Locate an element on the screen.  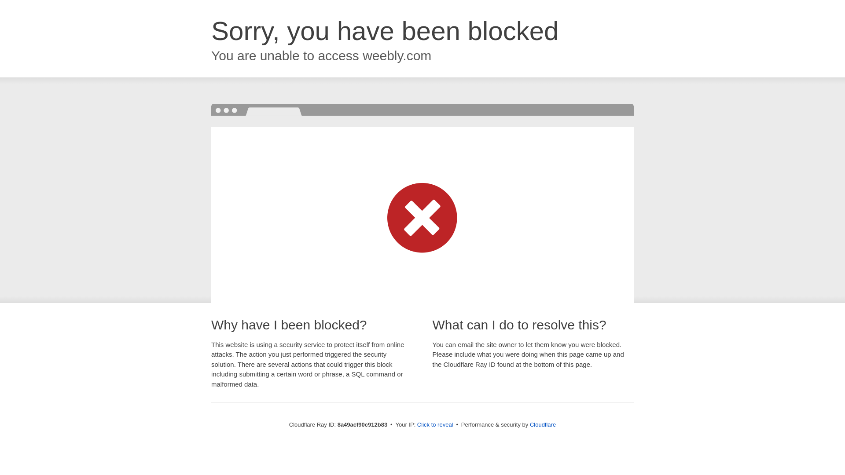
Cloudflare is located at coordinates (543, 424).